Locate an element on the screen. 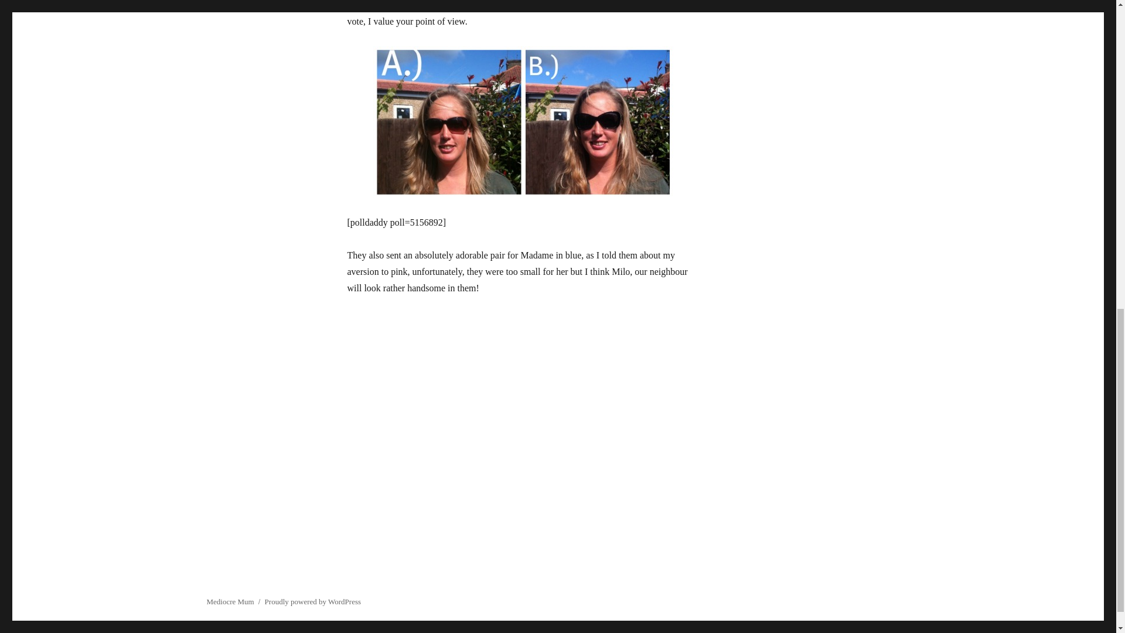  combinedglassesshot is located at coordinates (523, 122).